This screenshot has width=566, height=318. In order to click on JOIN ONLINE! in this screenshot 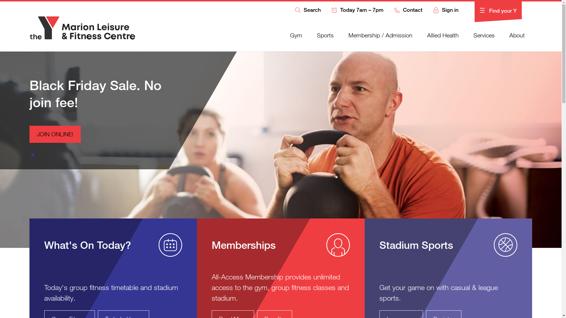, I will do `click(55, 134)`.